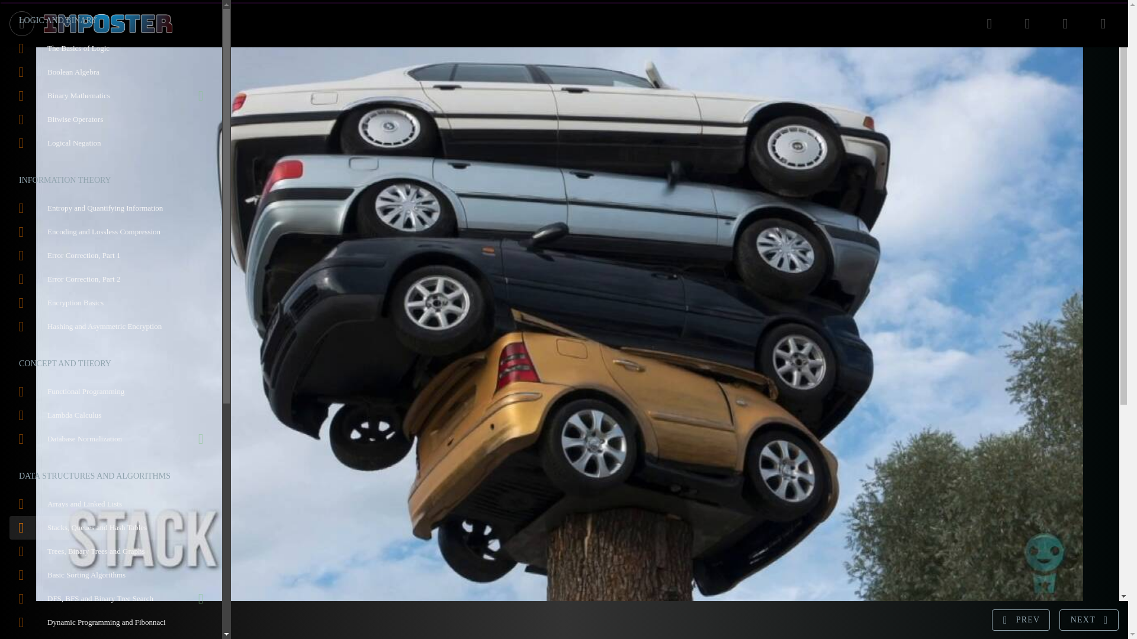  I want to click on The Basics of Logic, so click(111, 48).